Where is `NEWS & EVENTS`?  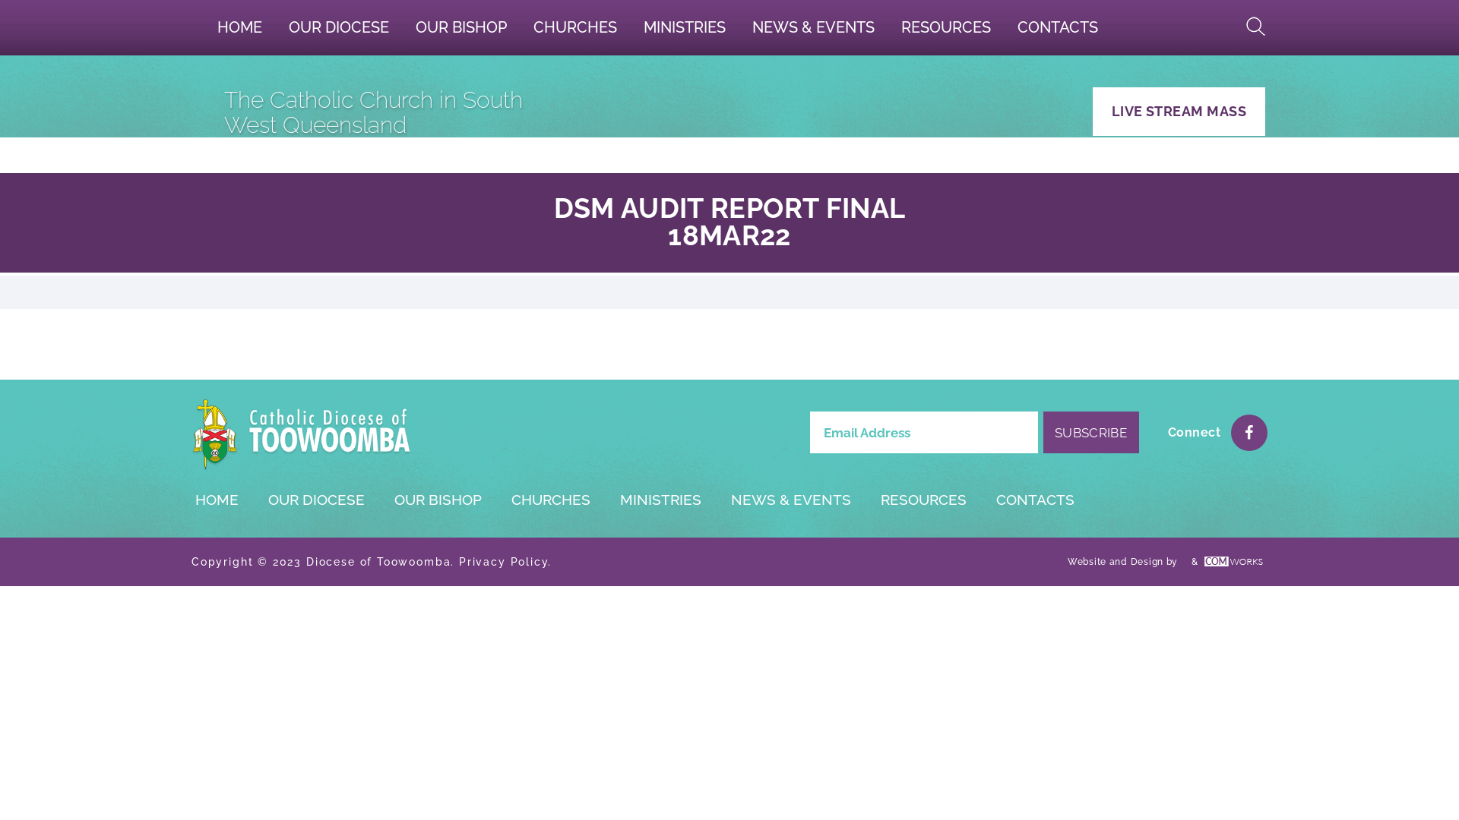
NEWS & EVENTS is located at coordinates (790, 500).